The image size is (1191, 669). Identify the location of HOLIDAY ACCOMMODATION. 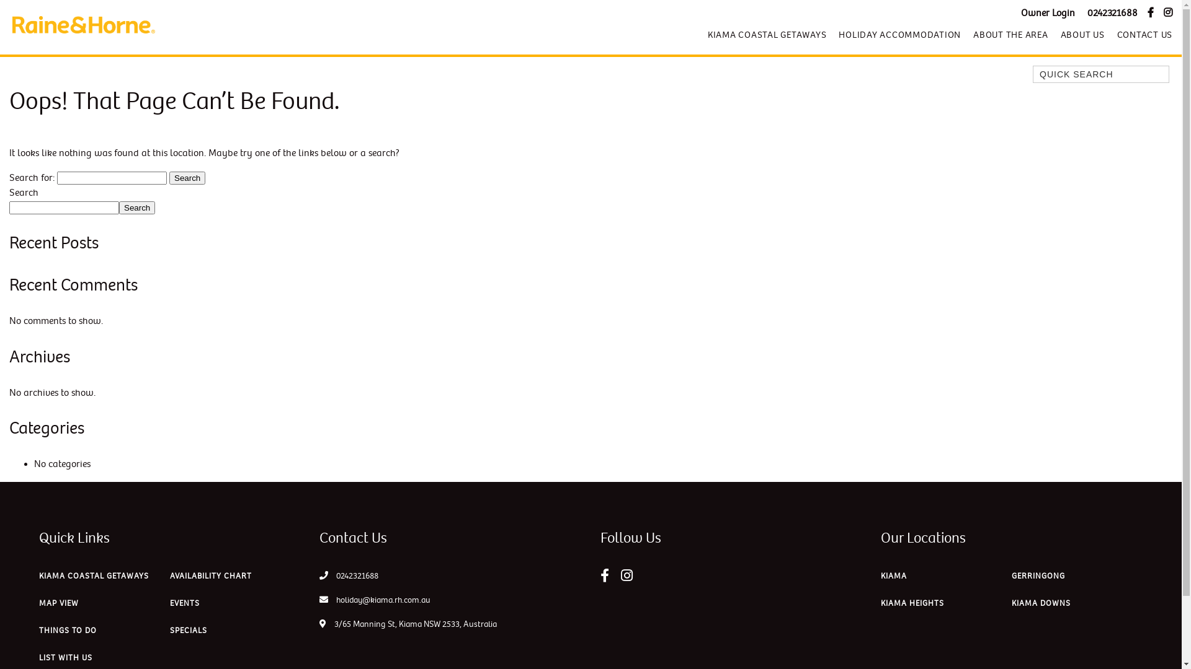
(899, 35).